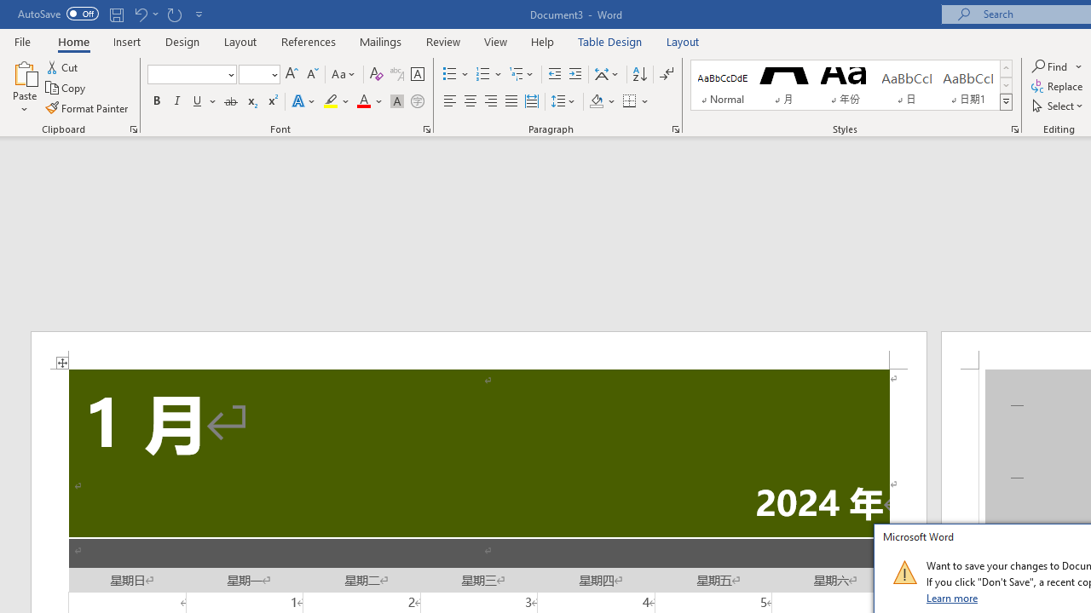  What do you see at coordinates (491, 102) in the screenshot?
I see `Align Right` at bounding box center [491, 102].